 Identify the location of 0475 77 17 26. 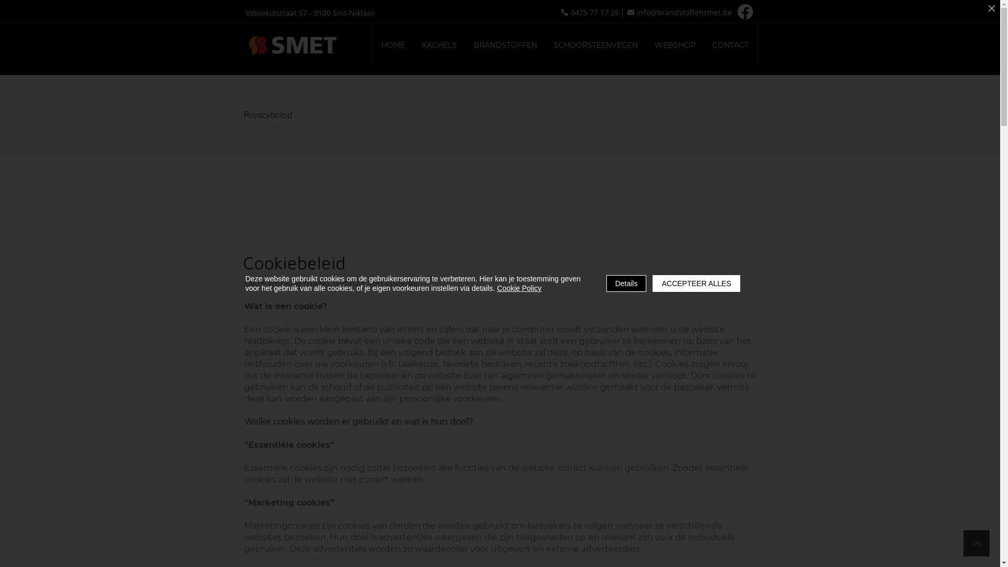
(591, 13).